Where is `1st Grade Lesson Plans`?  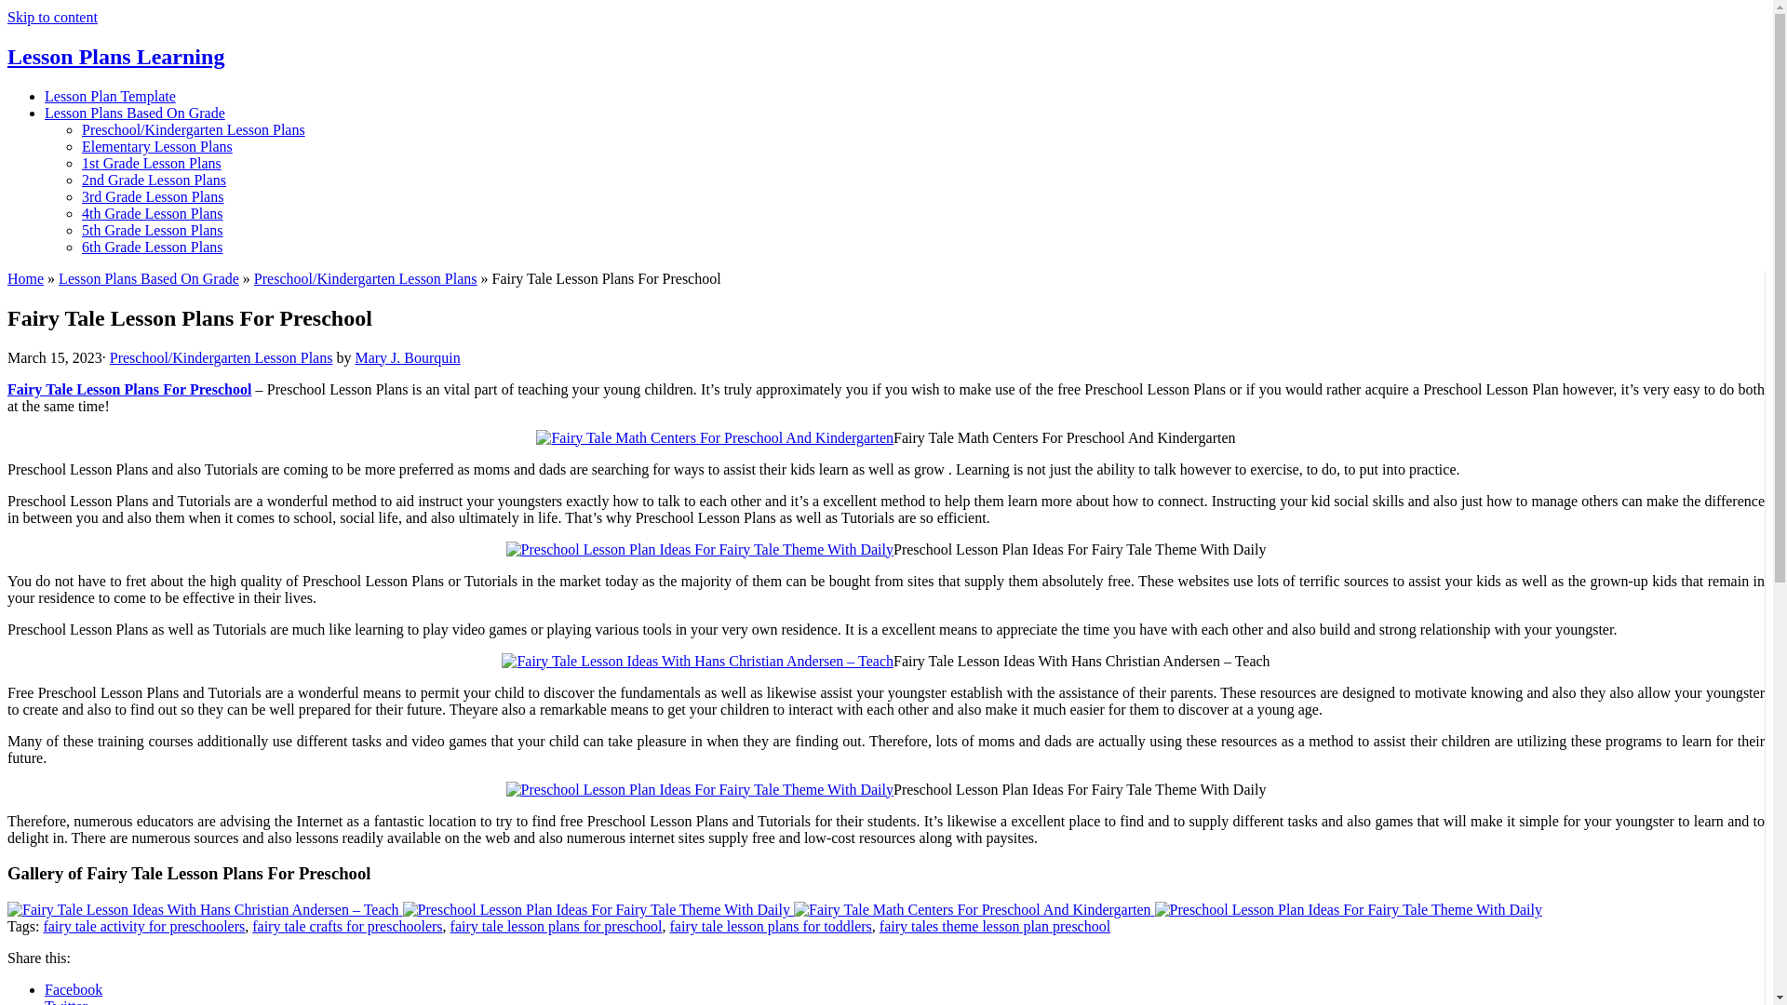 1st Grade Lesson Plans is located at coordinates (152, 163).